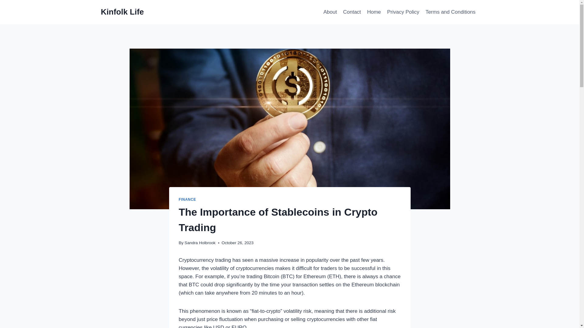 The width and height of the screenshot is (584, 328). I want to click on FINANCE, so click(187, 200).